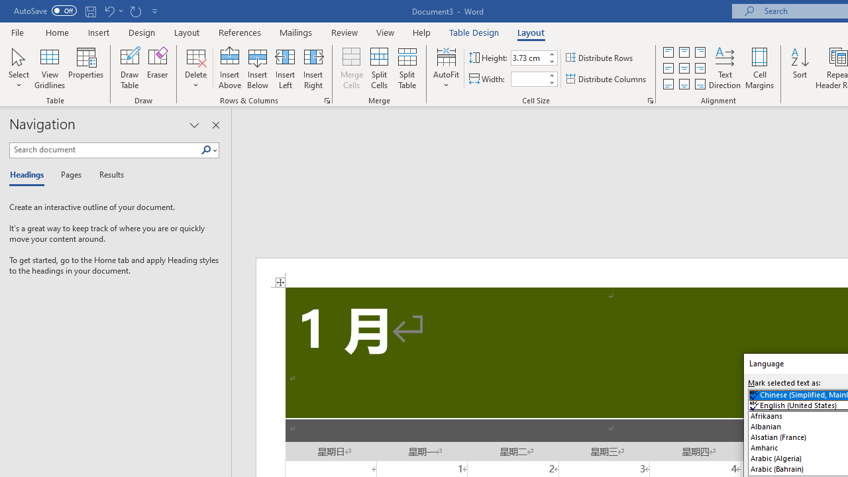 This screenshot has width=848, height=477. Describe the element at coordinates (19, 68) in the screenshot. I see `Select` at that location.